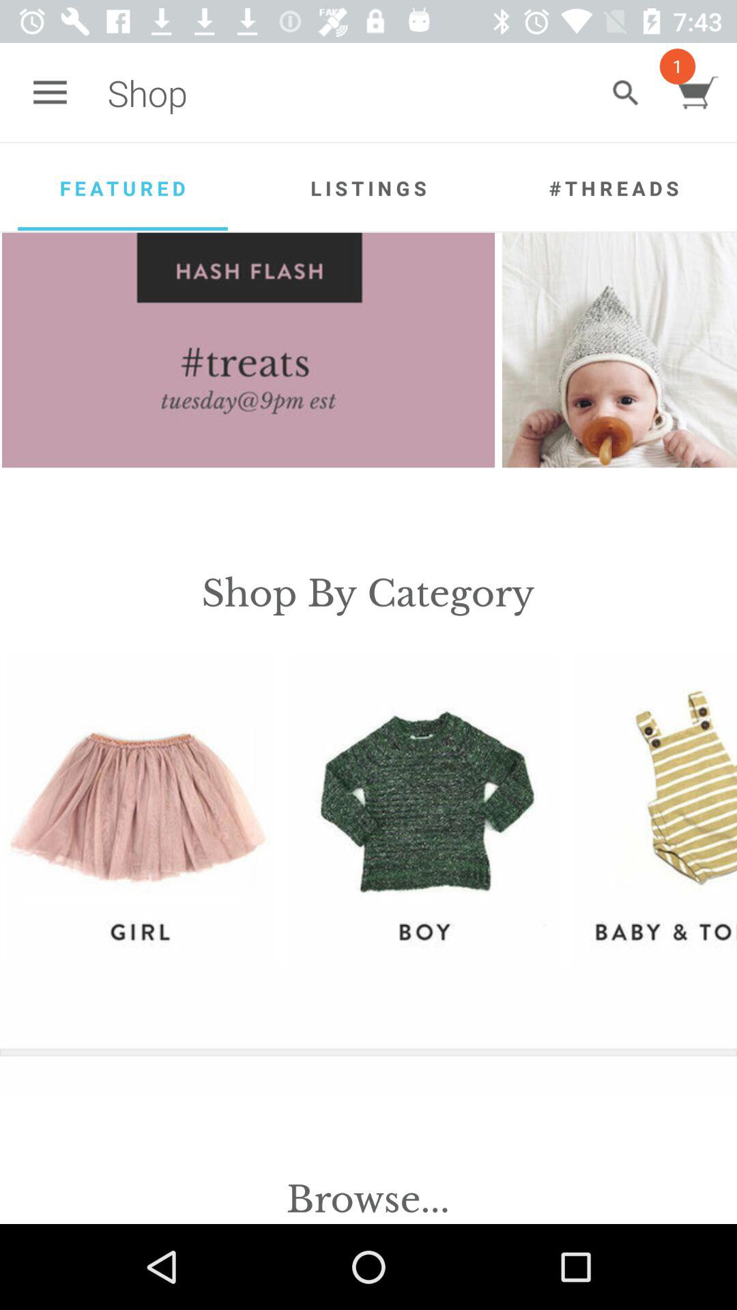  Describe the element at coordinates (139, 809) in the screenshot. I see `go to girl section` at that location.